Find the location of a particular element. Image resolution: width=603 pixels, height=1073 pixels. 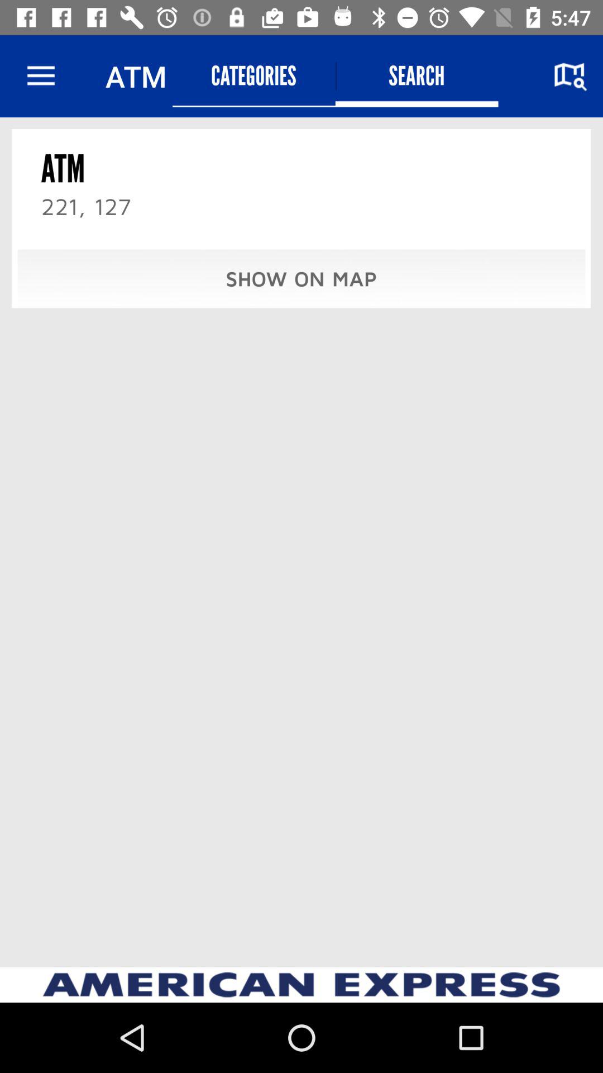

turn off categories icon is located at coordinates (253, 76).